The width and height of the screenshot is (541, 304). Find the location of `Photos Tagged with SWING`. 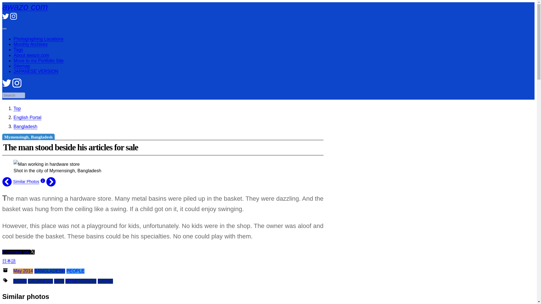

Photos Tagged with SWING is located at coordinates (105, 281).